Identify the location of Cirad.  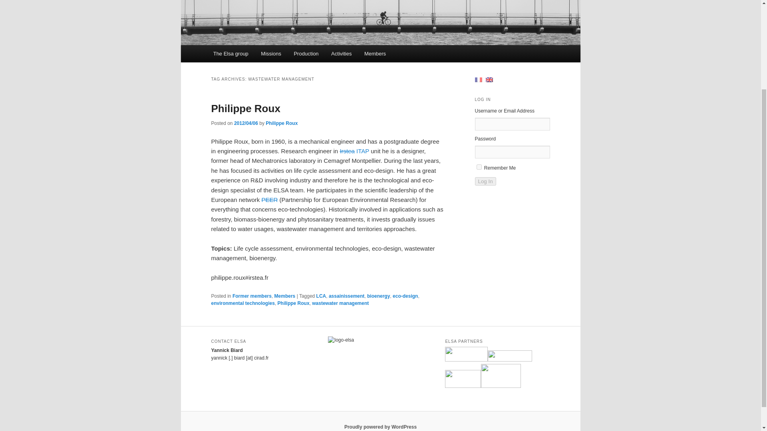
(466, 354).